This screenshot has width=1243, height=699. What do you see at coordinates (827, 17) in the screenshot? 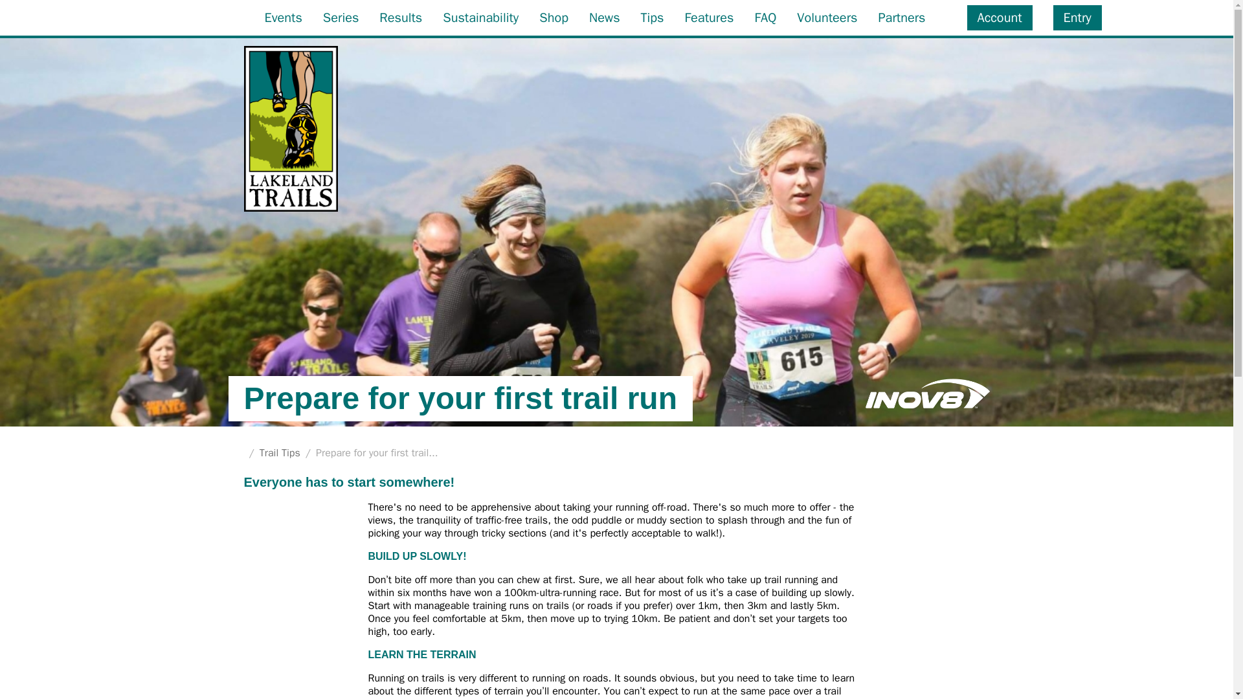
I see `Volunteers` at bounding box center [827, 17].